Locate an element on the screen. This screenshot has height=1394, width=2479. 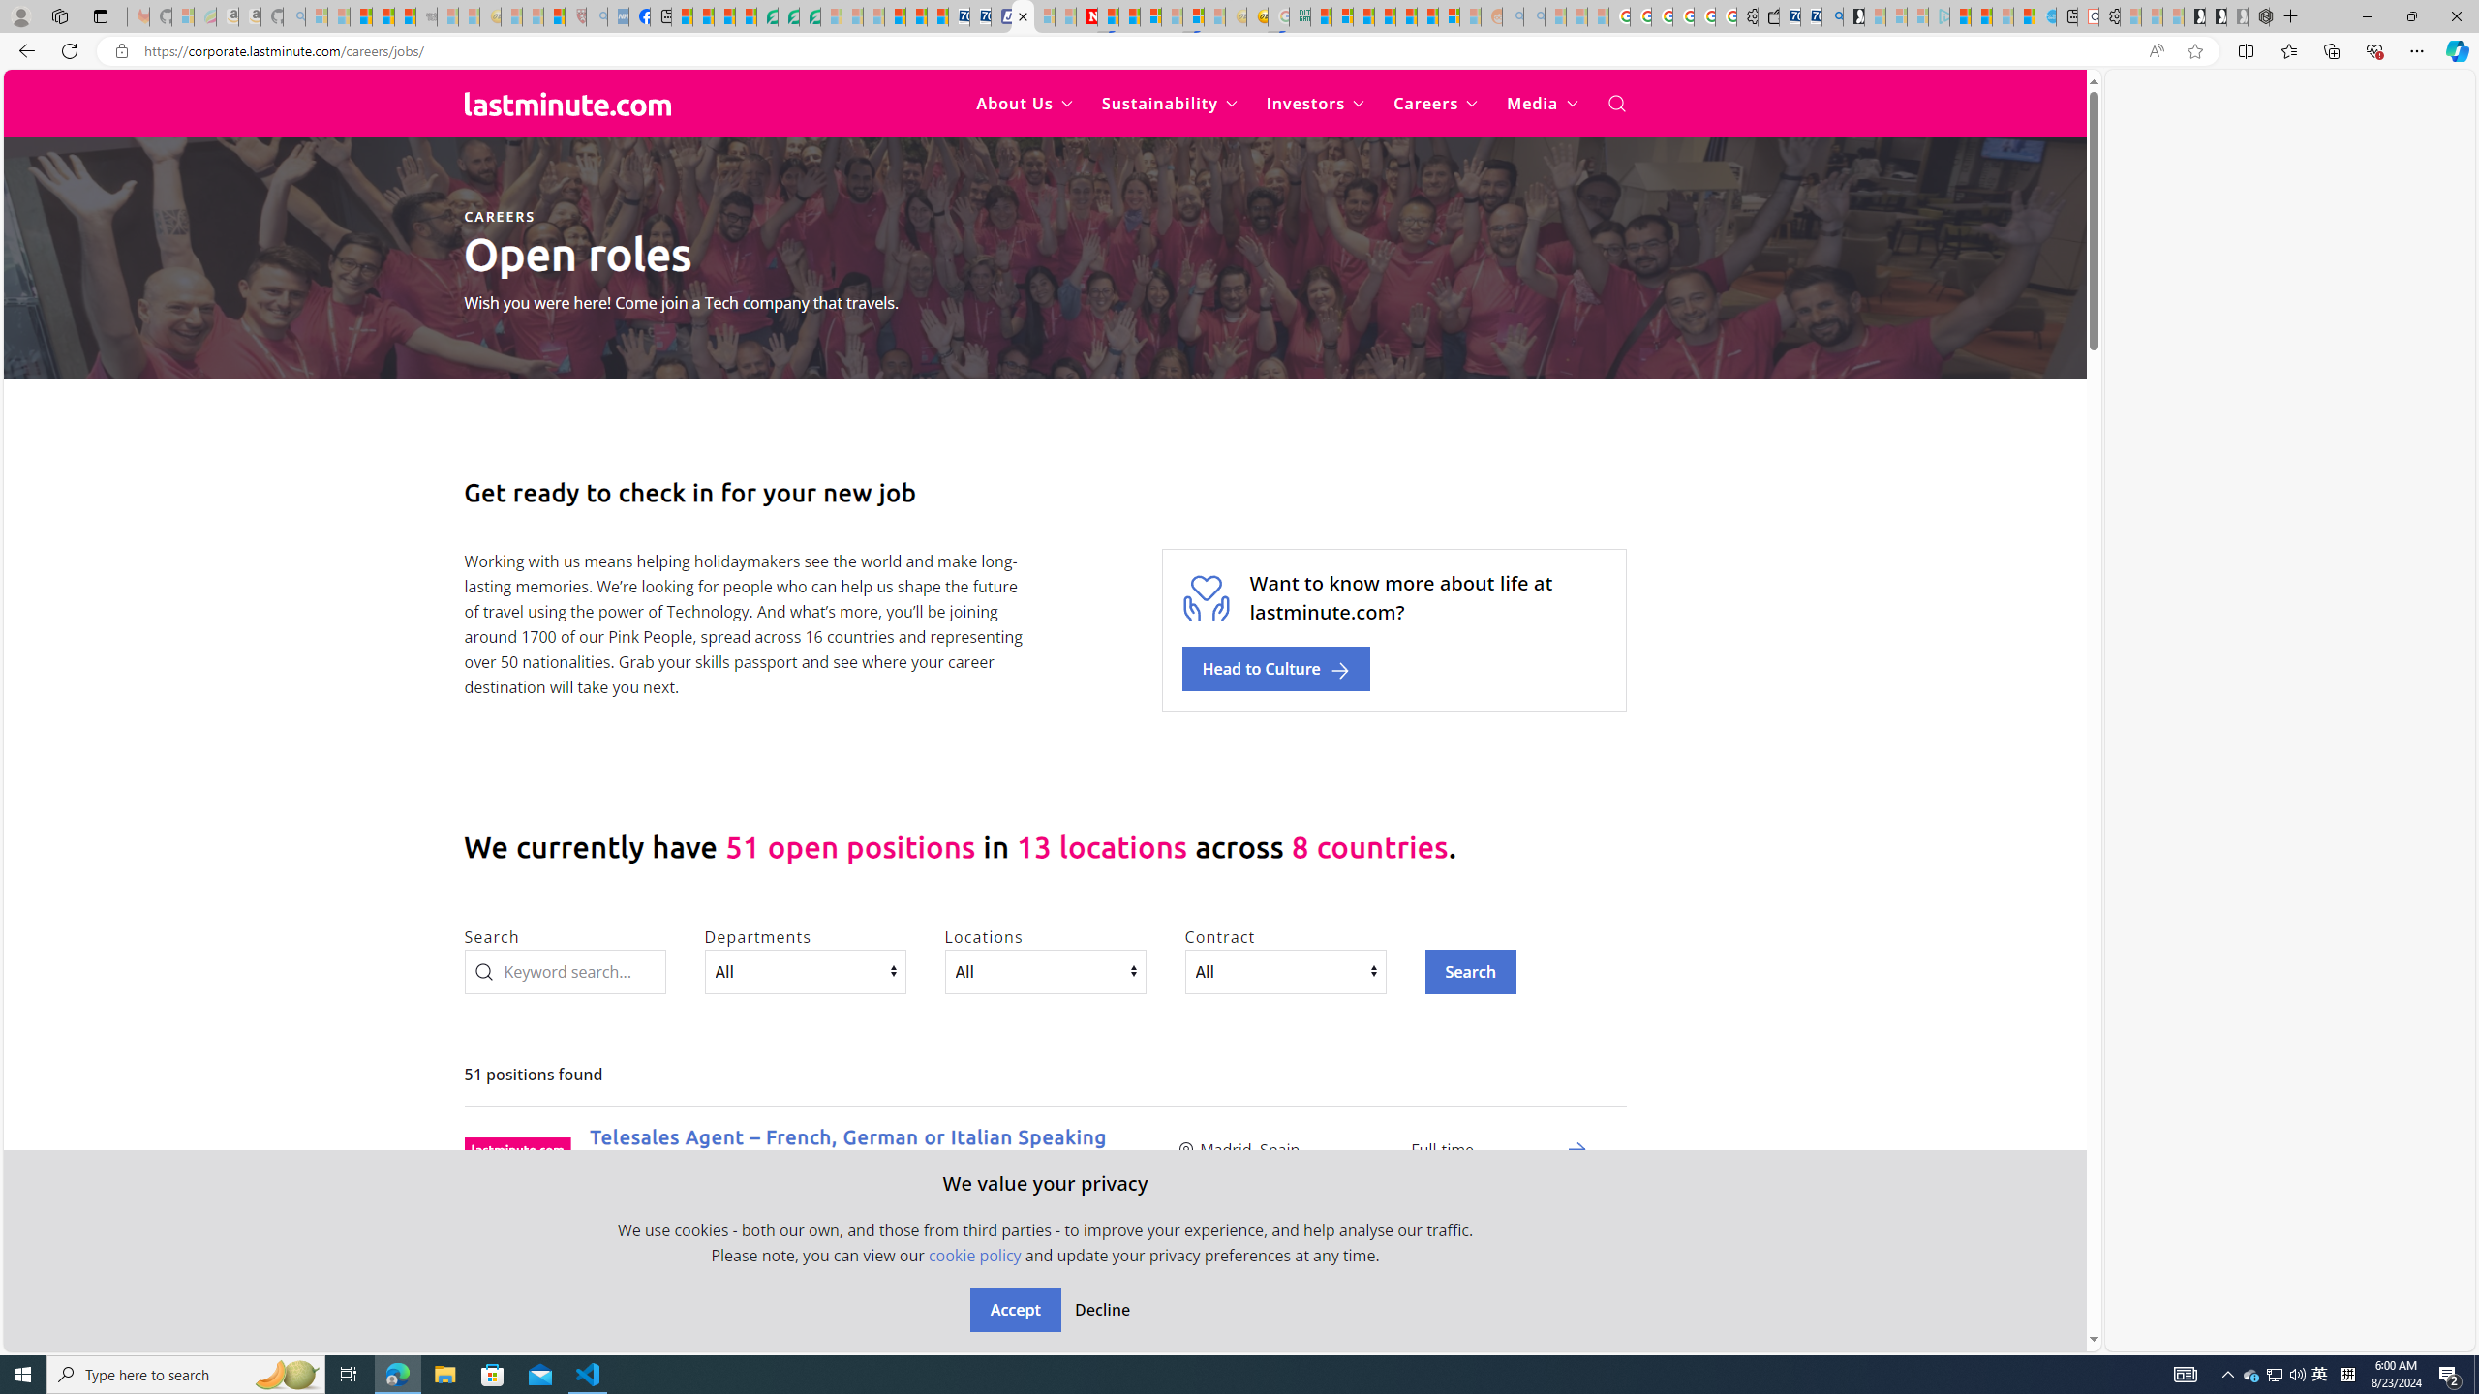
Microsoft Word - consumer-privacy address update 2.2021 is located at coordinates (810, 16).